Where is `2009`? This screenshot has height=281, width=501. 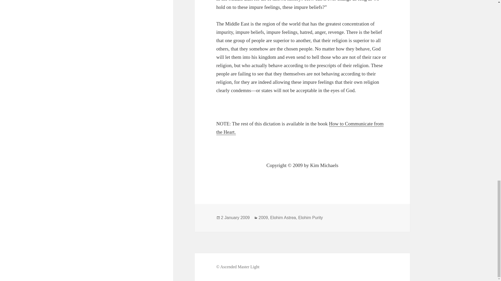 2009 is located at coordinates (263, 218).